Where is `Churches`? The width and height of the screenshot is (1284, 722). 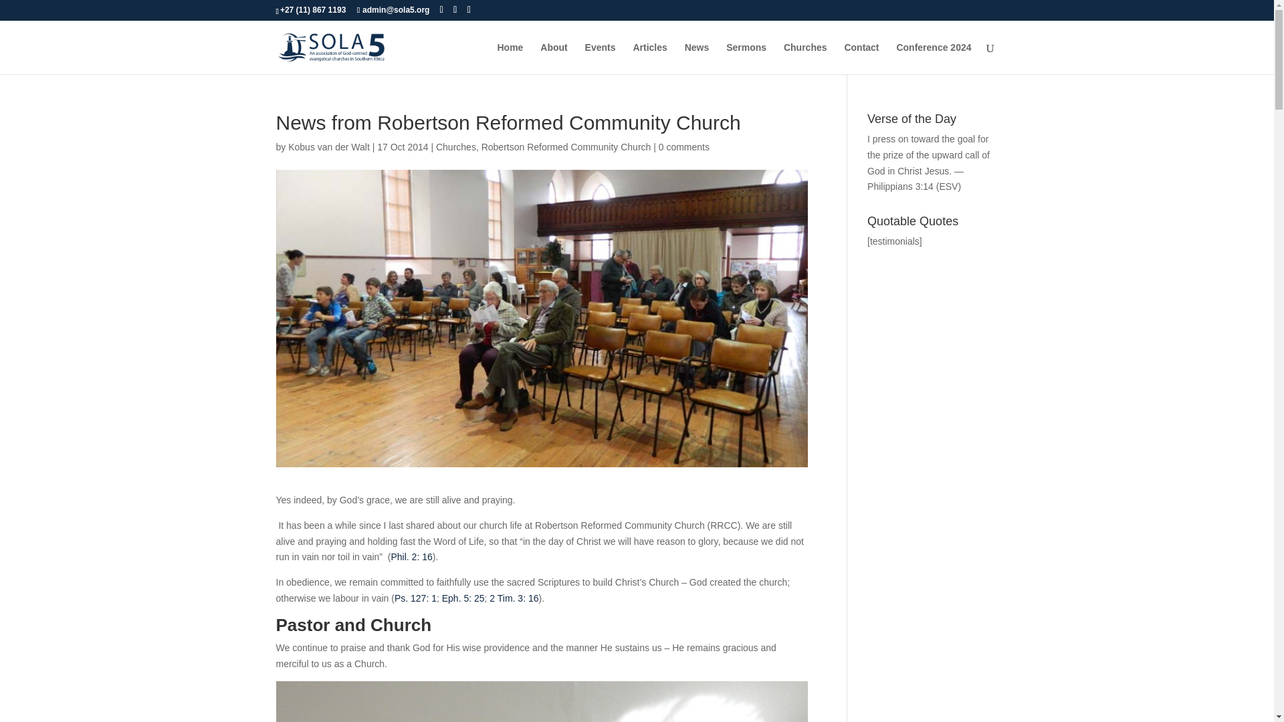 Churches is located at coordinates (456, 146).